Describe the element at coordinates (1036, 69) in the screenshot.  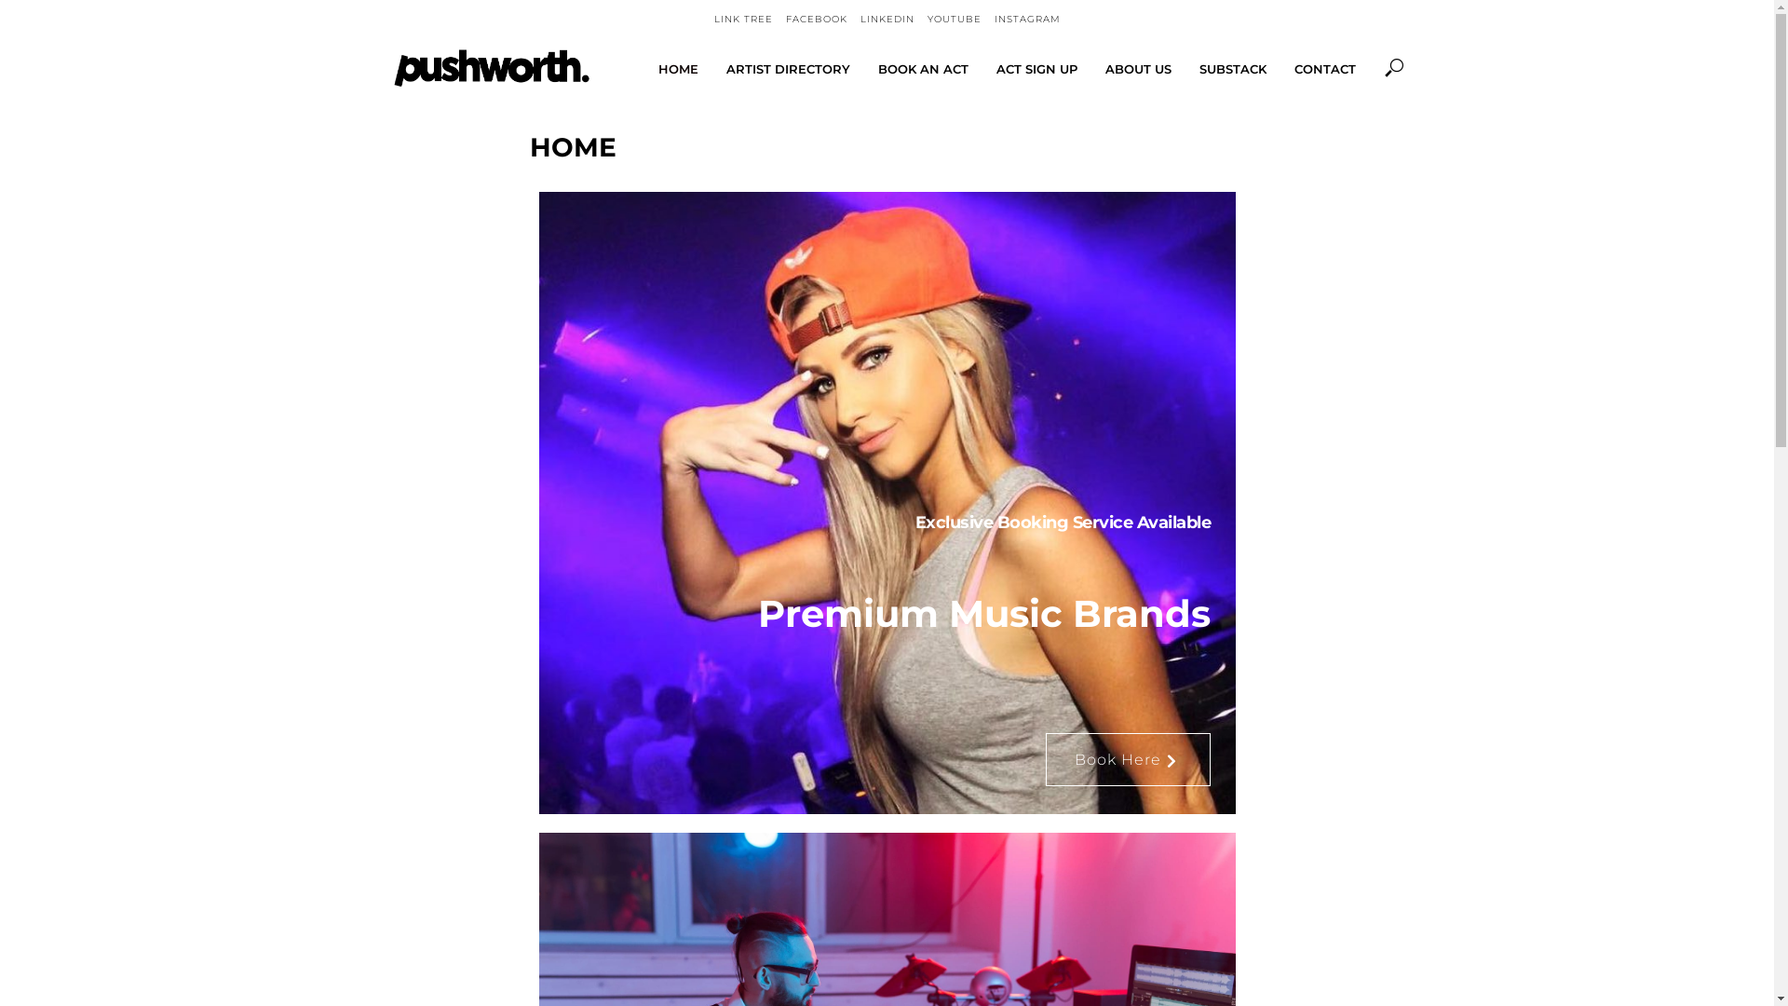
I see `ACT SIGN UP` at that location.